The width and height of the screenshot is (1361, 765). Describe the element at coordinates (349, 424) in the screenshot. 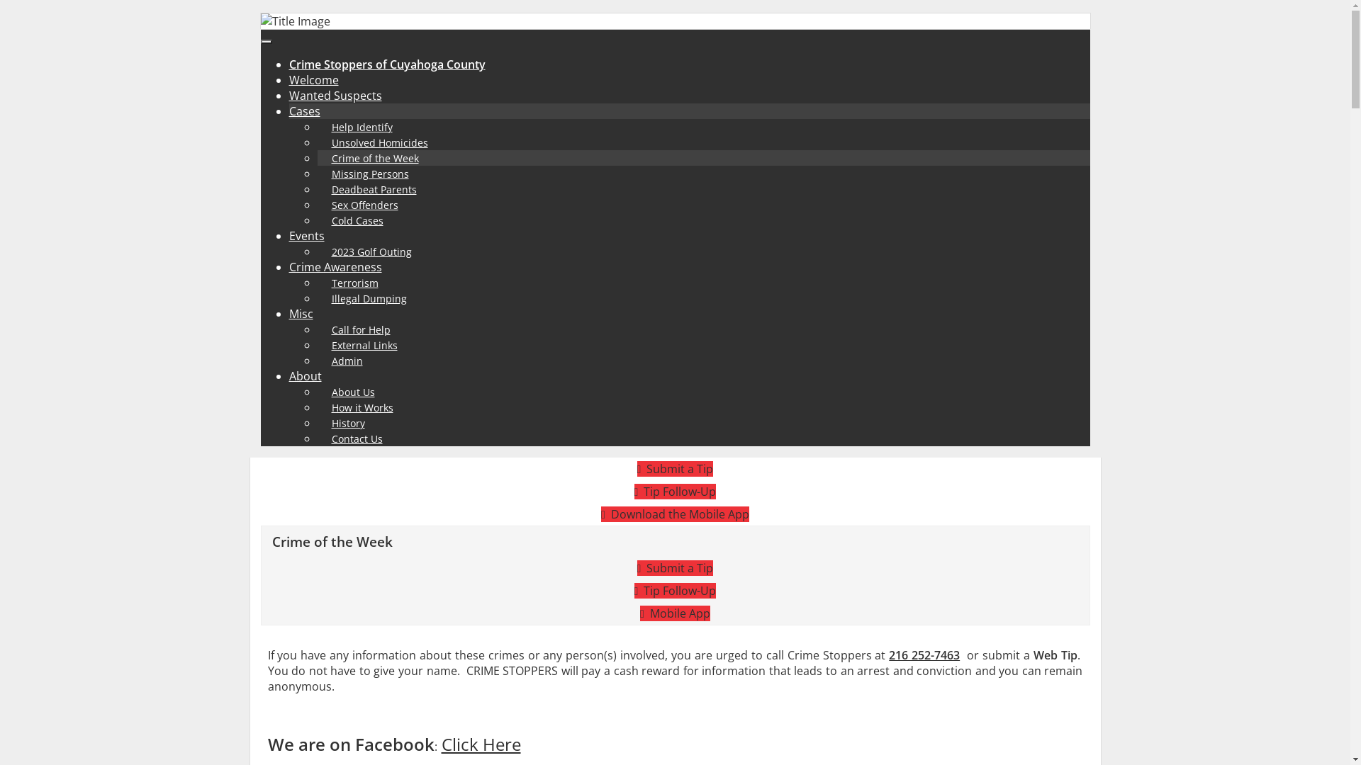

I see `History` at that location.